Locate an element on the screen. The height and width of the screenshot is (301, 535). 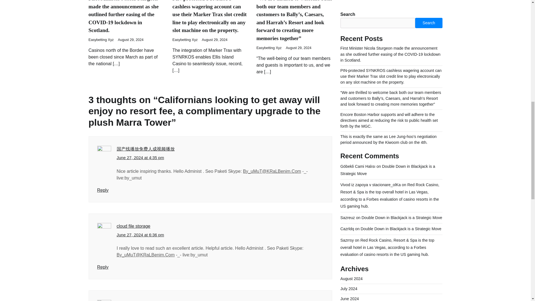
Reply is located at coordinates (103, 267).